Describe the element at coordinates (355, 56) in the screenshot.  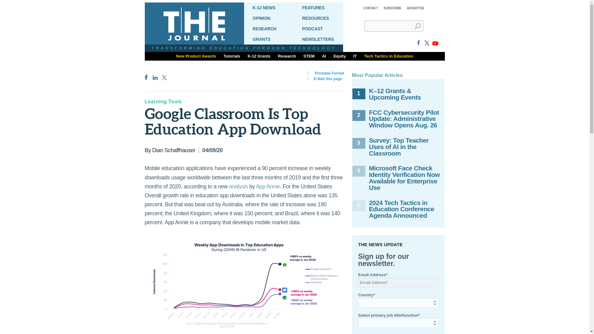
I see `IT` at that location.